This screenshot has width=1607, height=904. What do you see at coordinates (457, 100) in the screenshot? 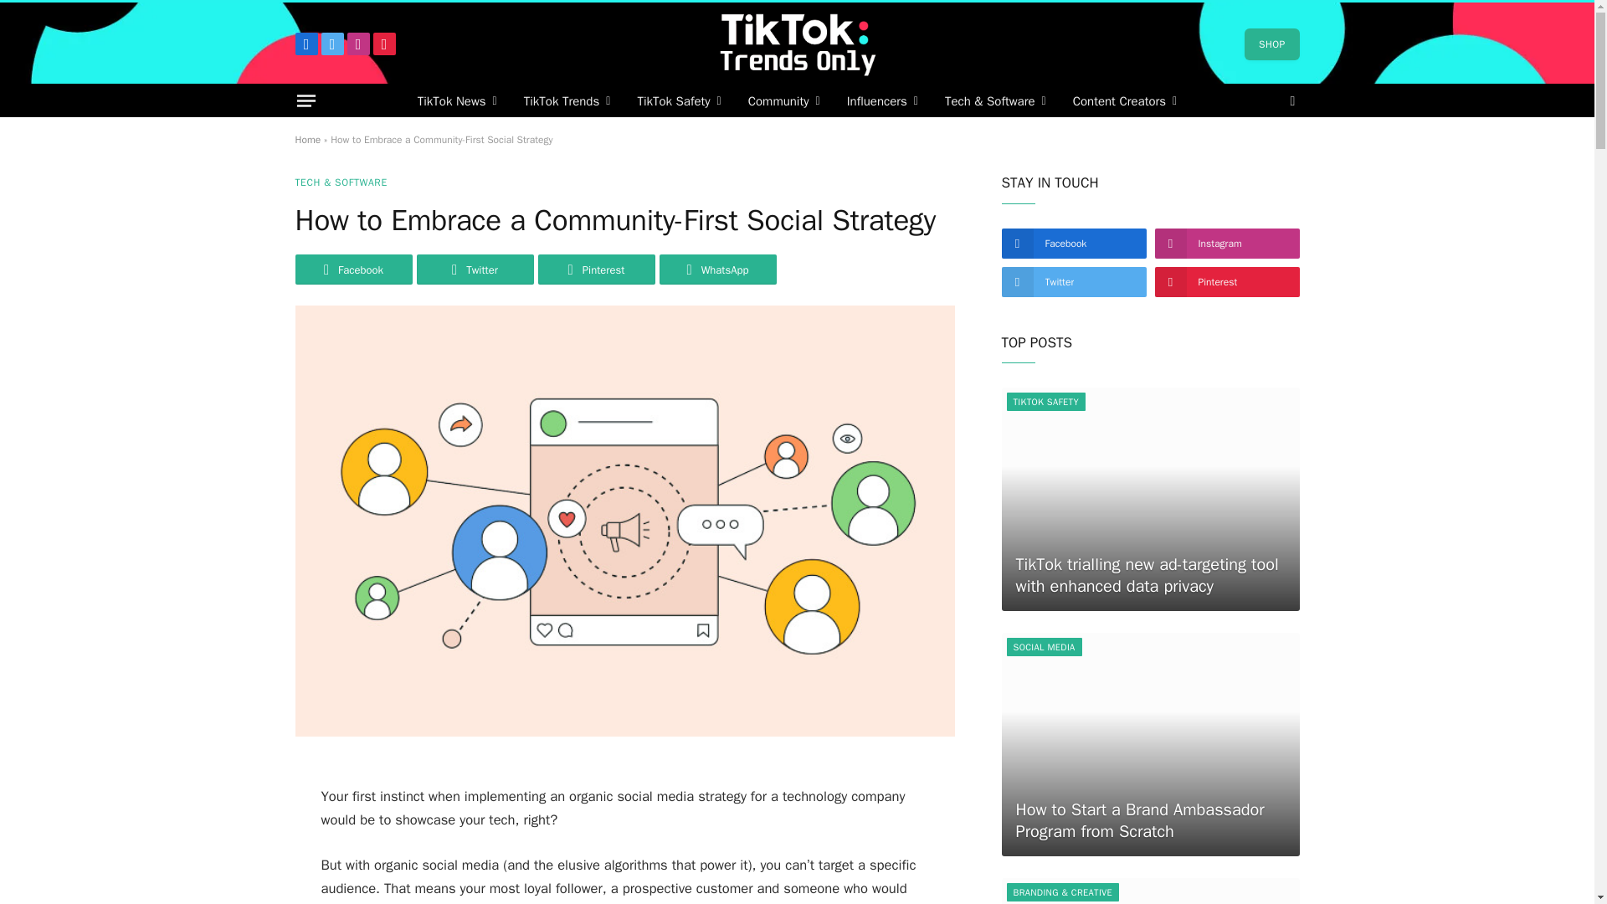
I see `TikTok News` at bounding box center [457, 100].